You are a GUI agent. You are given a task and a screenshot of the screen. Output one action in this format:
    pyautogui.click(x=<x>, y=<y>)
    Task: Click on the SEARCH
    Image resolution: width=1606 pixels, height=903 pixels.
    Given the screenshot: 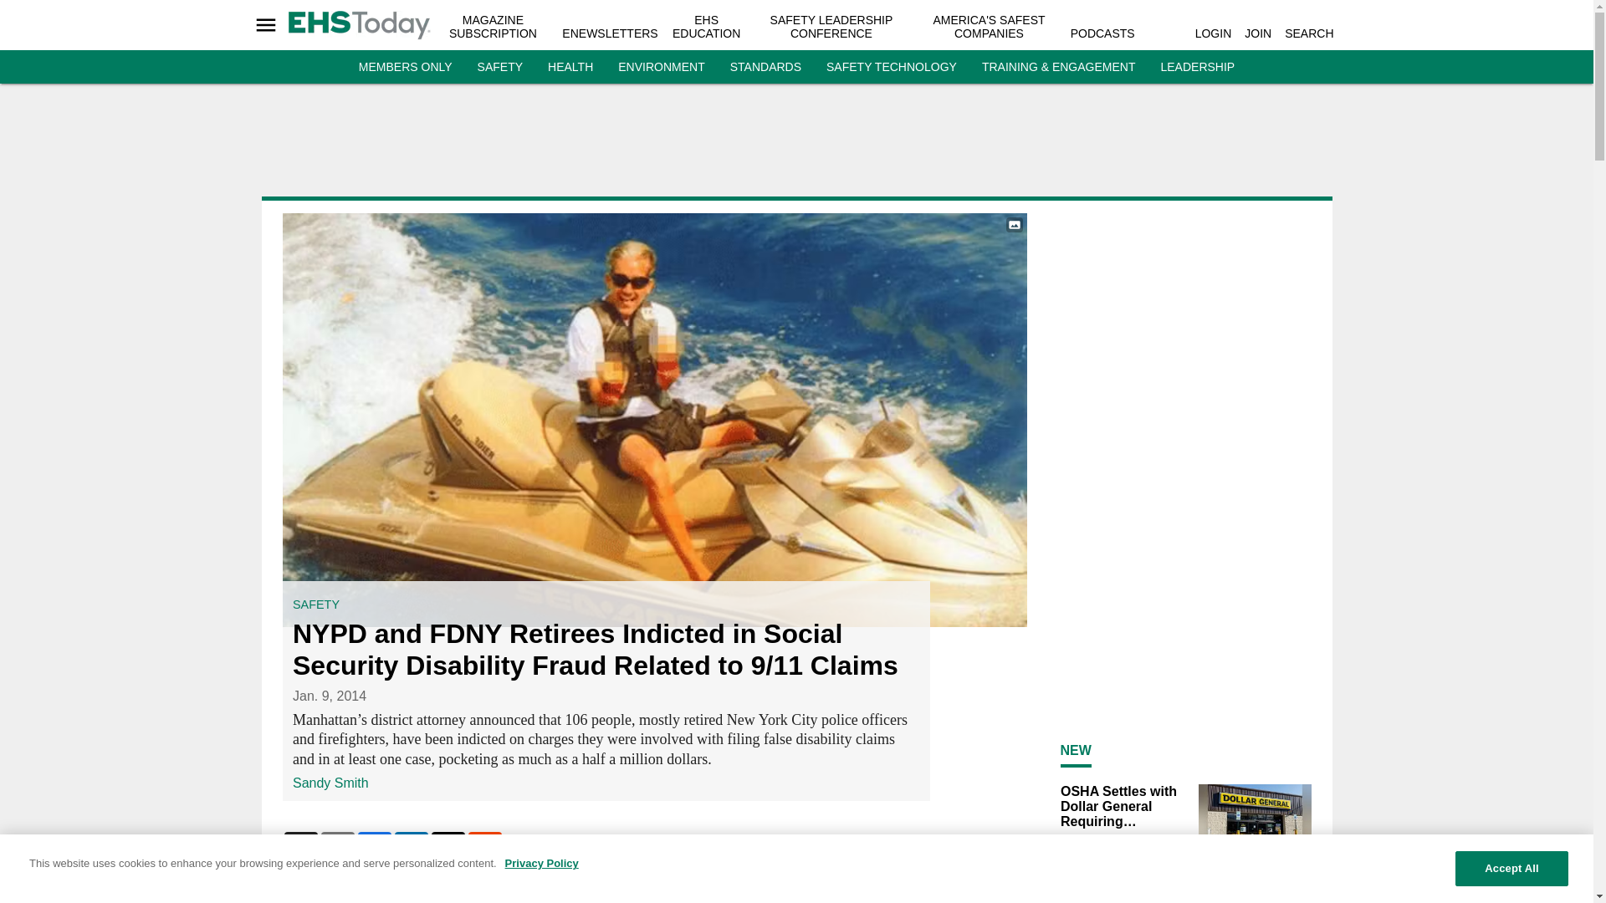 What is the action you would take?
    pyautogui.click(x=1308, y=33)
    